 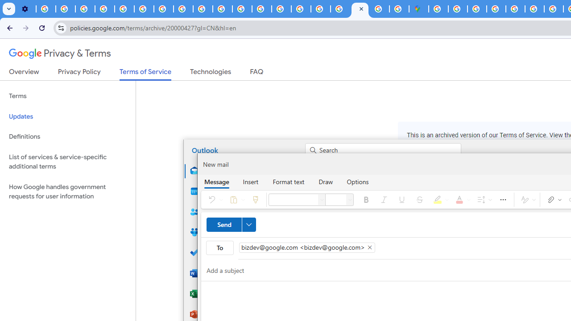 I want to click on Draw, so click(x=326, y=181).